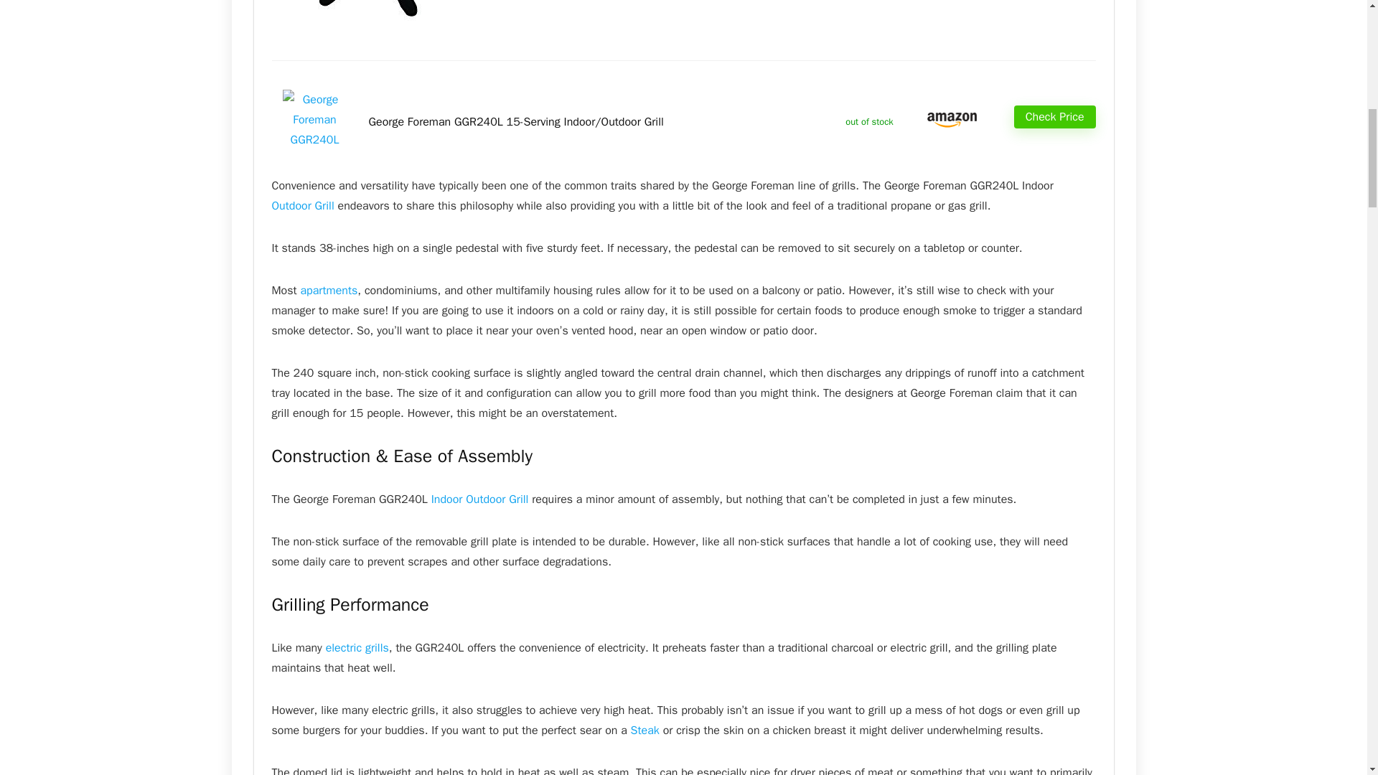 The height and width of the screenshot is (775, 1378). I want to click on Last update was on: August 18, 2024 9:14 am, so click(869, 121).